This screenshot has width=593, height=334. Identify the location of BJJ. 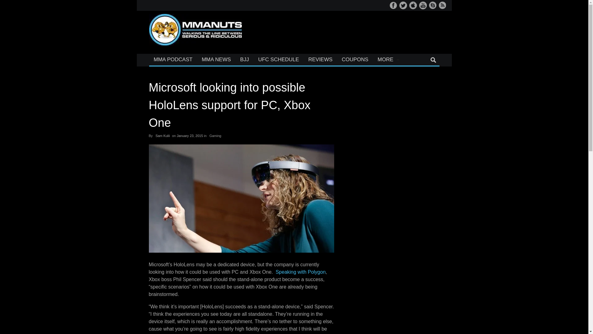
(245, 59).